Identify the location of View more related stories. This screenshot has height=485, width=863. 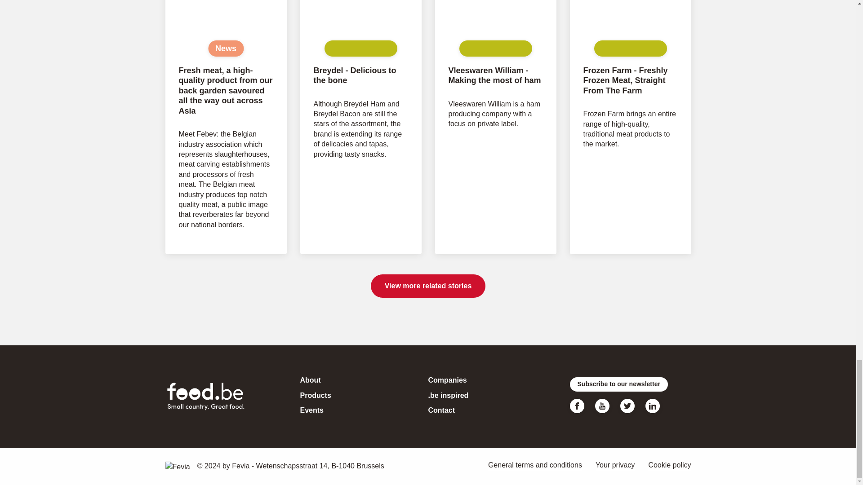
(428, 286).